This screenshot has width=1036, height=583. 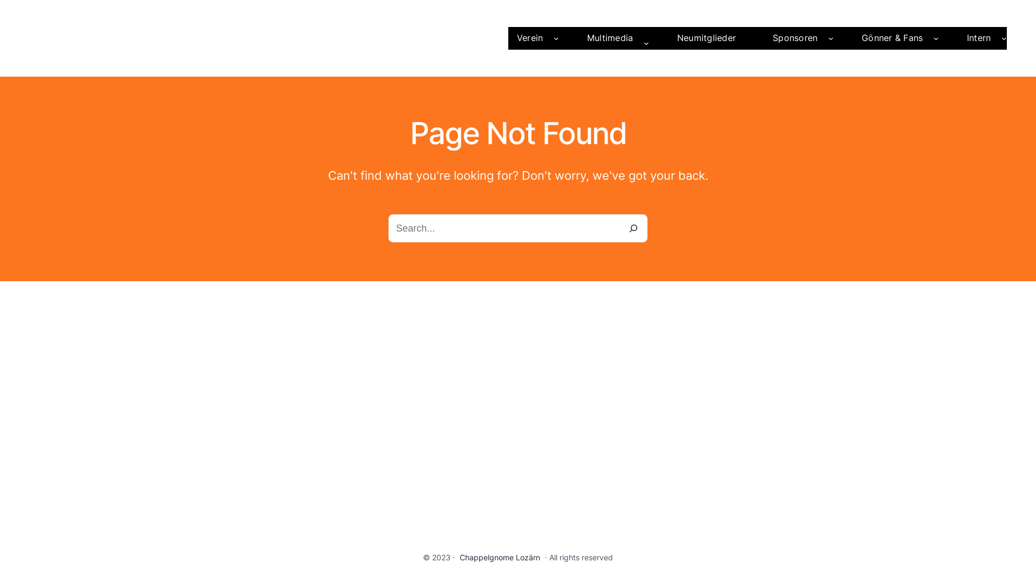 What do you see at coordinates (707, 38) in the screenshot?
I see `Neumitglieder` at bounding box center [707, 38].